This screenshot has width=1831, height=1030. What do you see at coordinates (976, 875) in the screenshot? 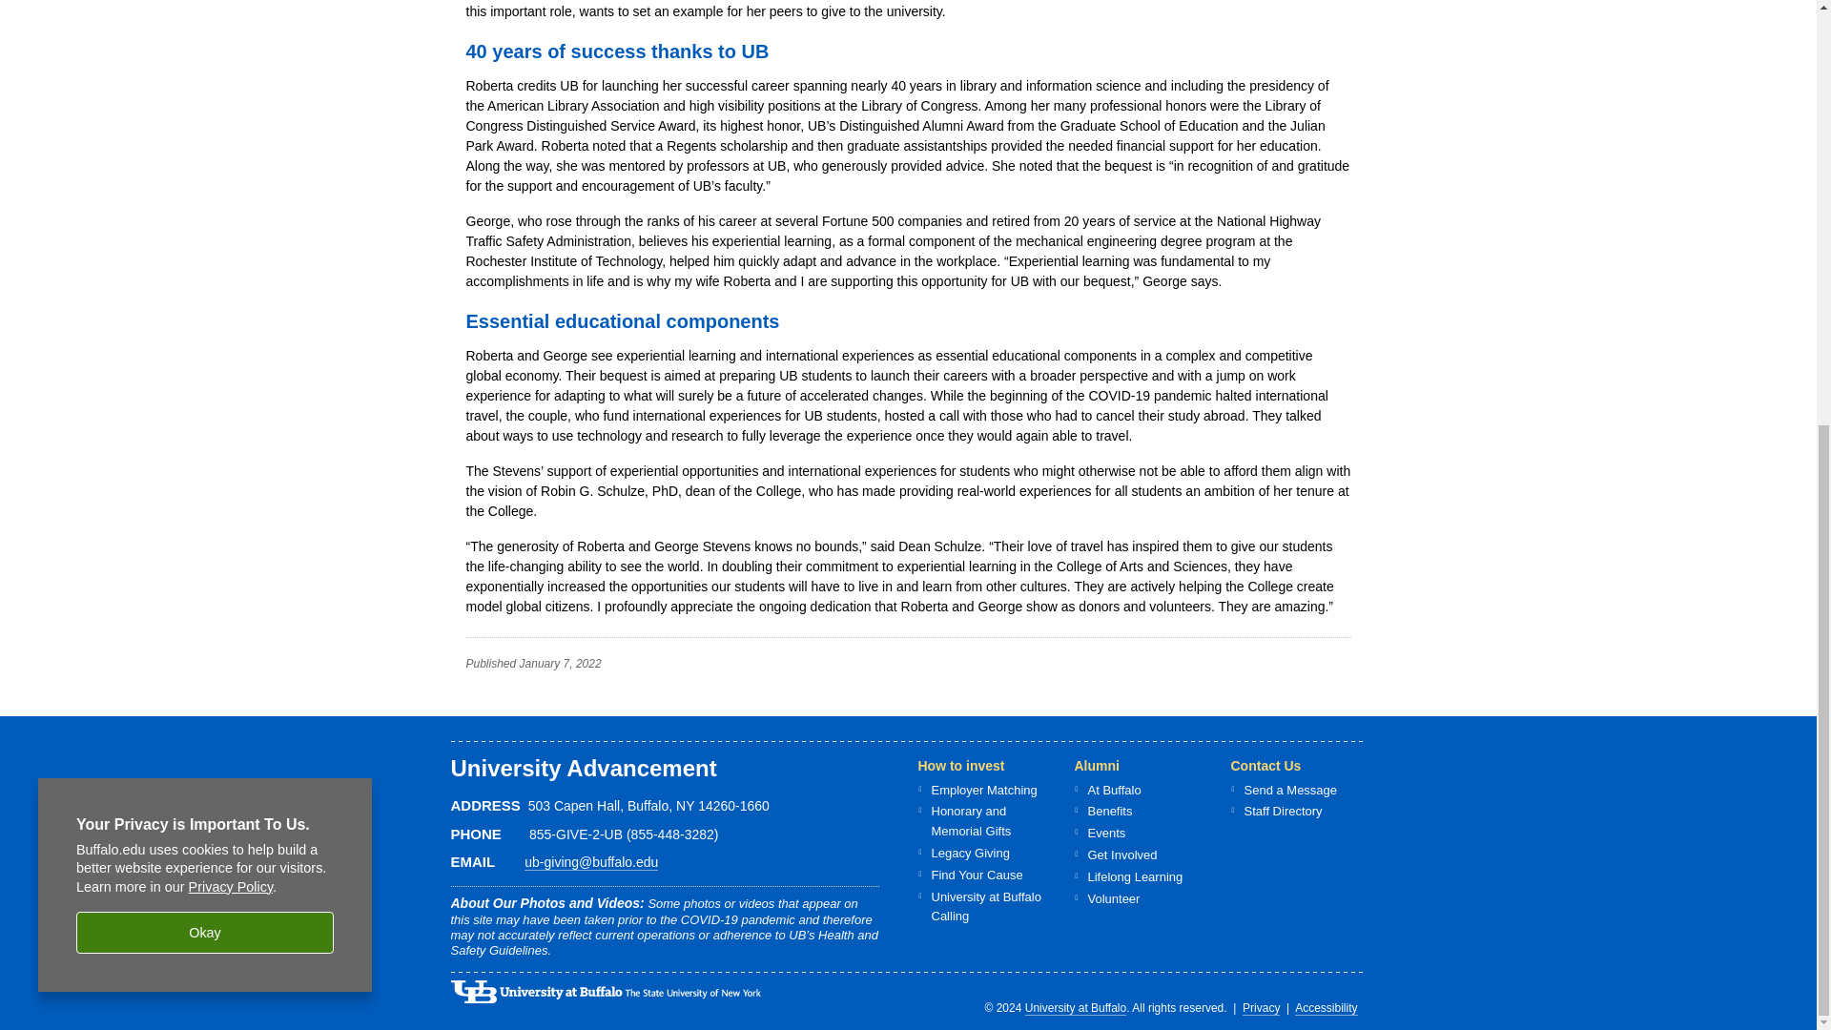
I see `Find Your Cause` at bounding box center [976, 875].